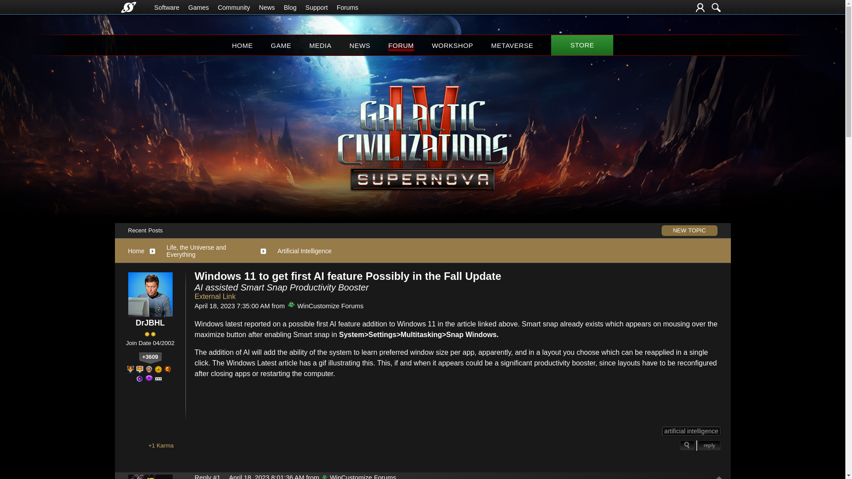 The height and width of the screenshot is (479, 852). Describe the element at coordinates (198, 7) in the screenshot. I see `Games` at that location.